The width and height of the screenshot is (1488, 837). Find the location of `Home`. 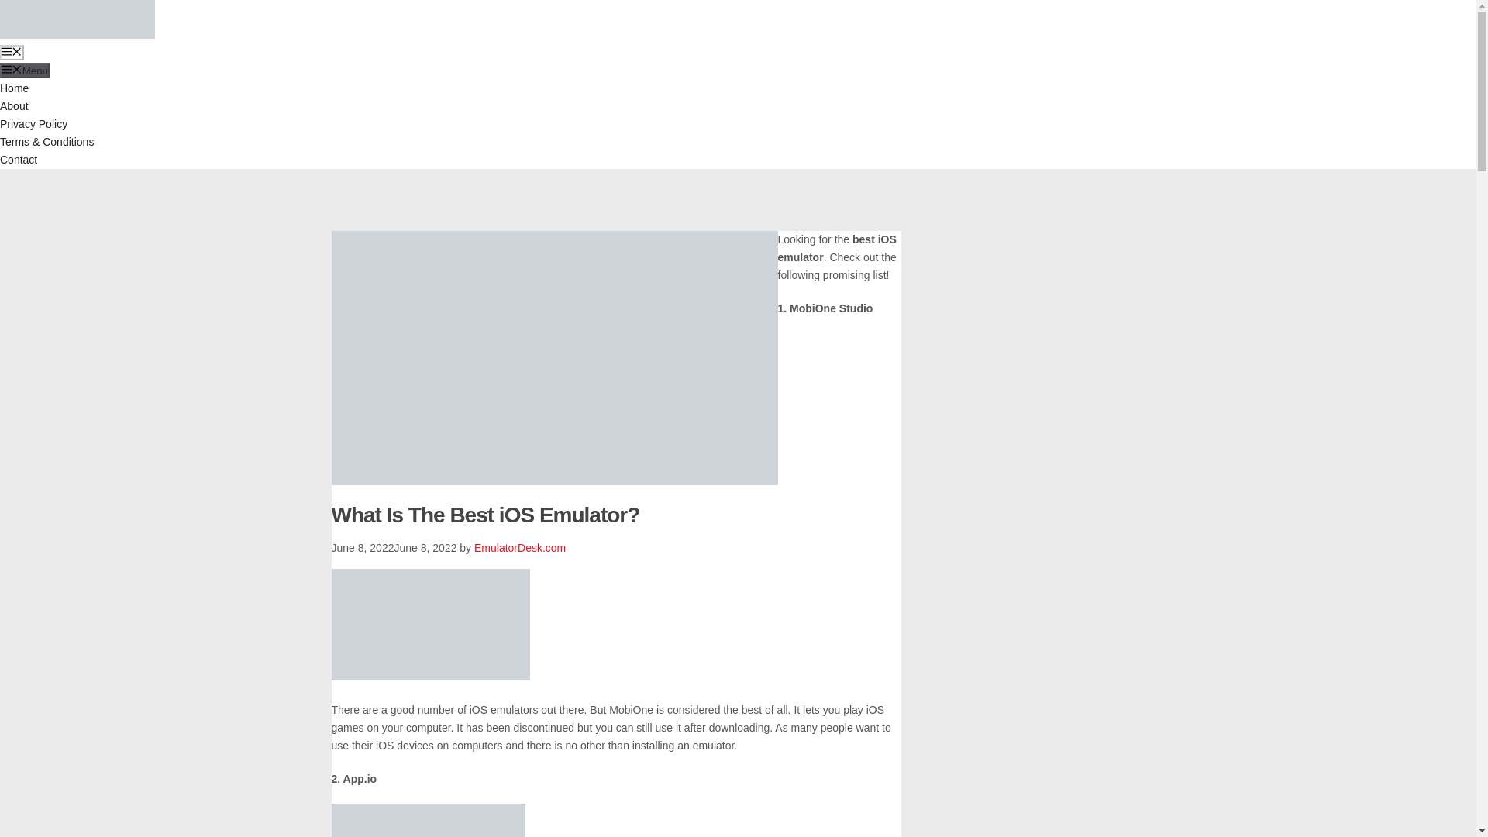

Home is located at coordinates (14, 88).